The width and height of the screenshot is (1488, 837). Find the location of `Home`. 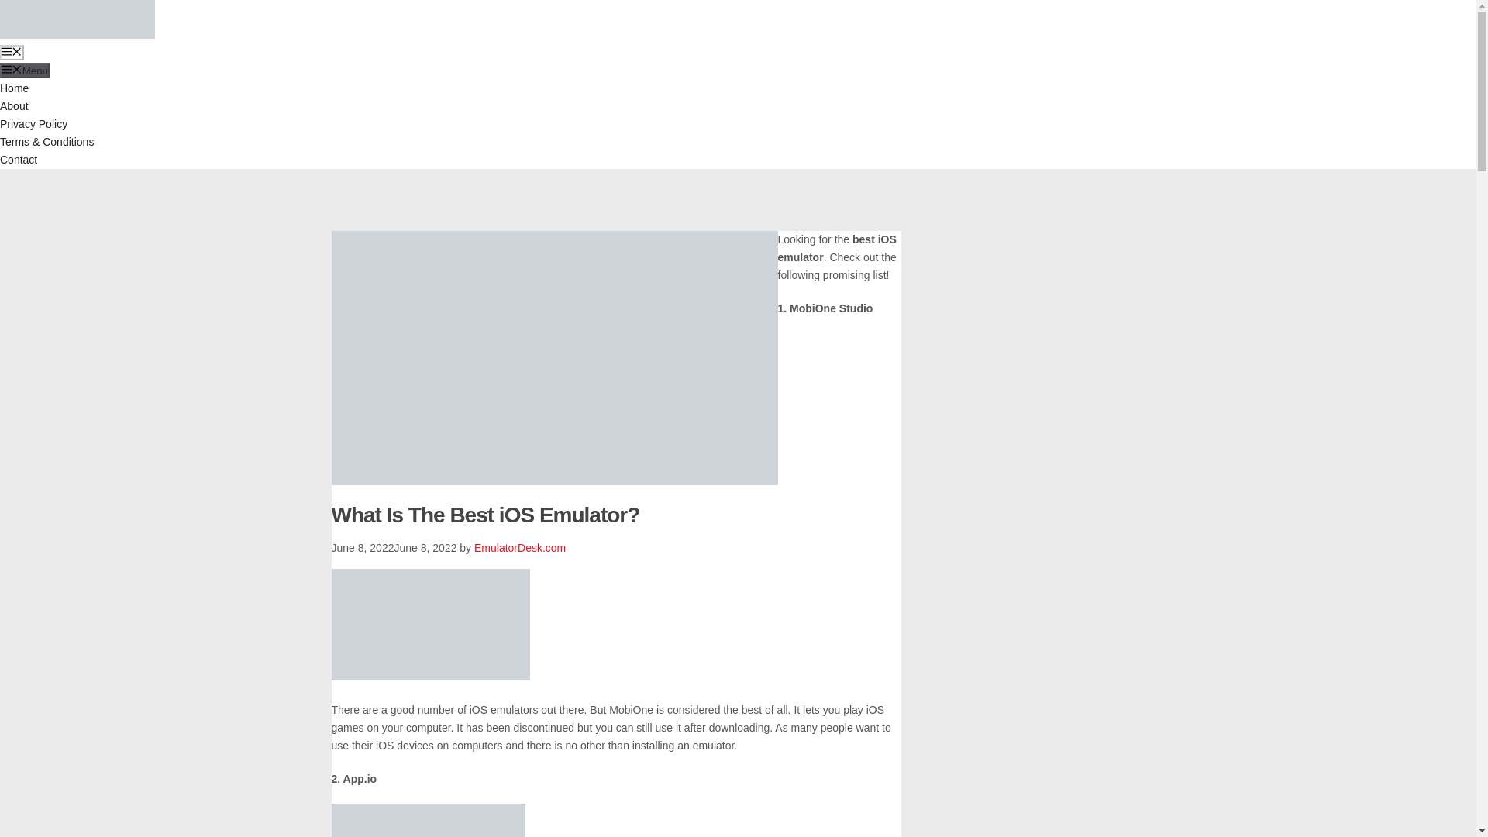

Home is located at coordinates (14, 88).